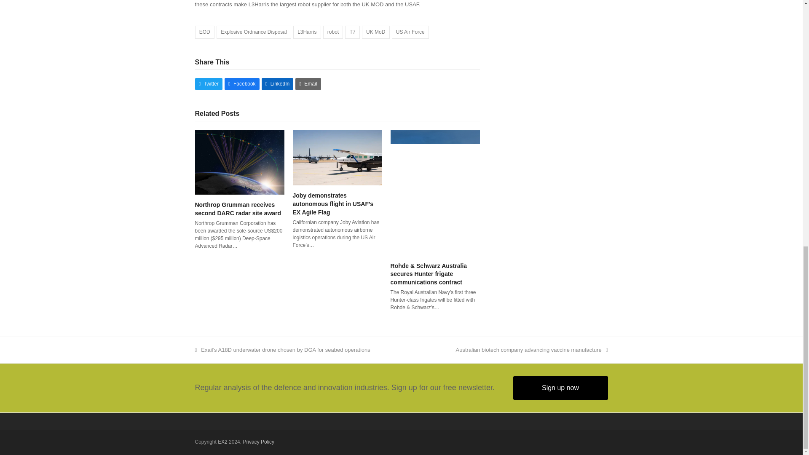 The image size is (809, 455). I want to click on LinkedIn, so click(277, 83).